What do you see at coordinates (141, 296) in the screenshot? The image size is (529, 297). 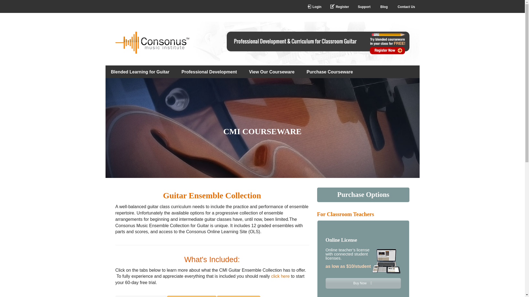 I see `Online Learning Site` at bounding box center [141, 296].